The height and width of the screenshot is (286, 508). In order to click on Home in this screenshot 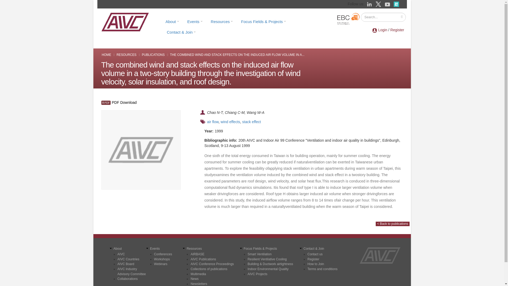, I will do `click(127, 22)`.